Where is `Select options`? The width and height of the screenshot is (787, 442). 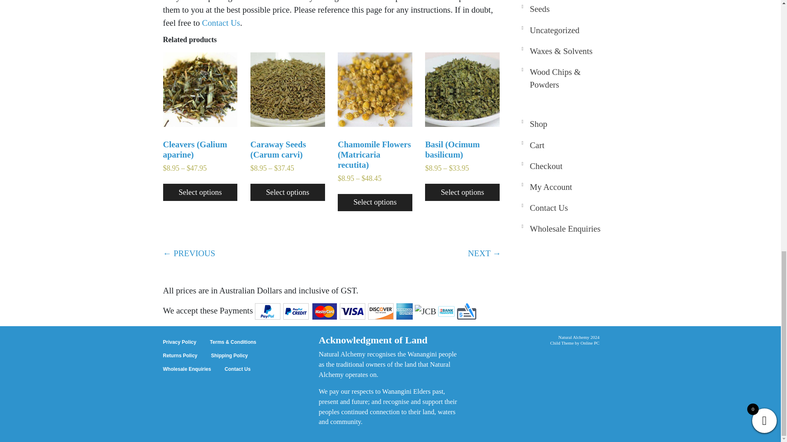
Select options is located at coordinates (287, 192).